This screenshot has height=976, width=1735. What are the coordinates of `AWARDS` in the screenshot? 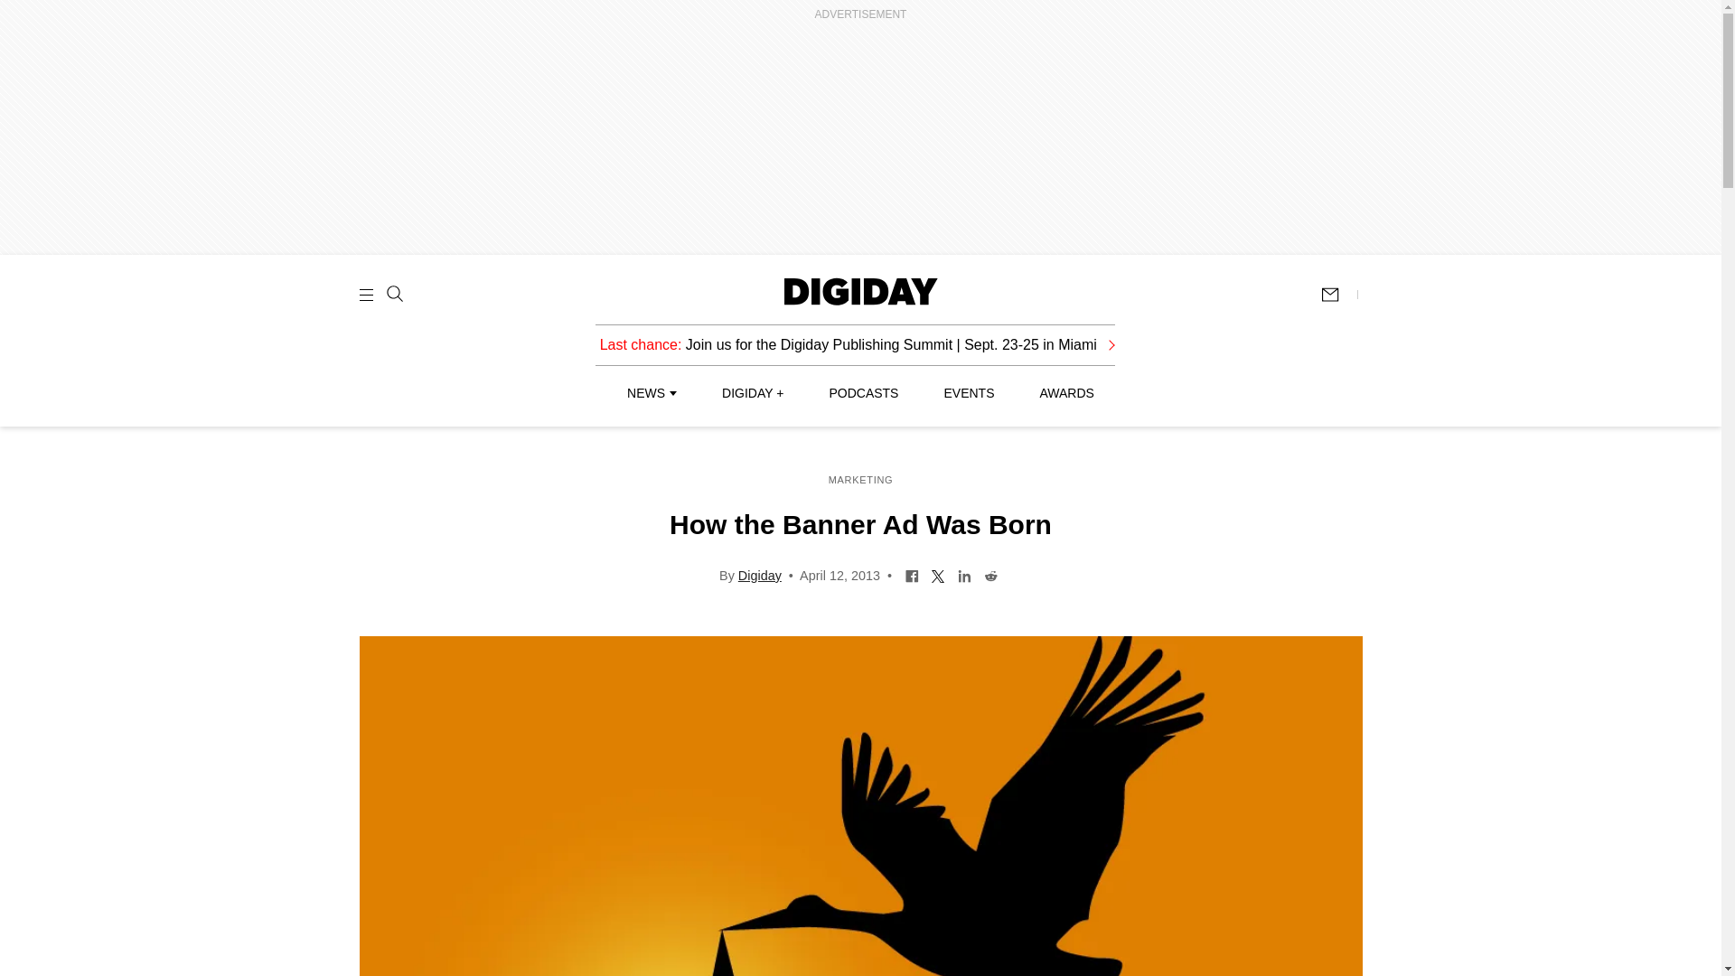 It's located at (1066, 392).